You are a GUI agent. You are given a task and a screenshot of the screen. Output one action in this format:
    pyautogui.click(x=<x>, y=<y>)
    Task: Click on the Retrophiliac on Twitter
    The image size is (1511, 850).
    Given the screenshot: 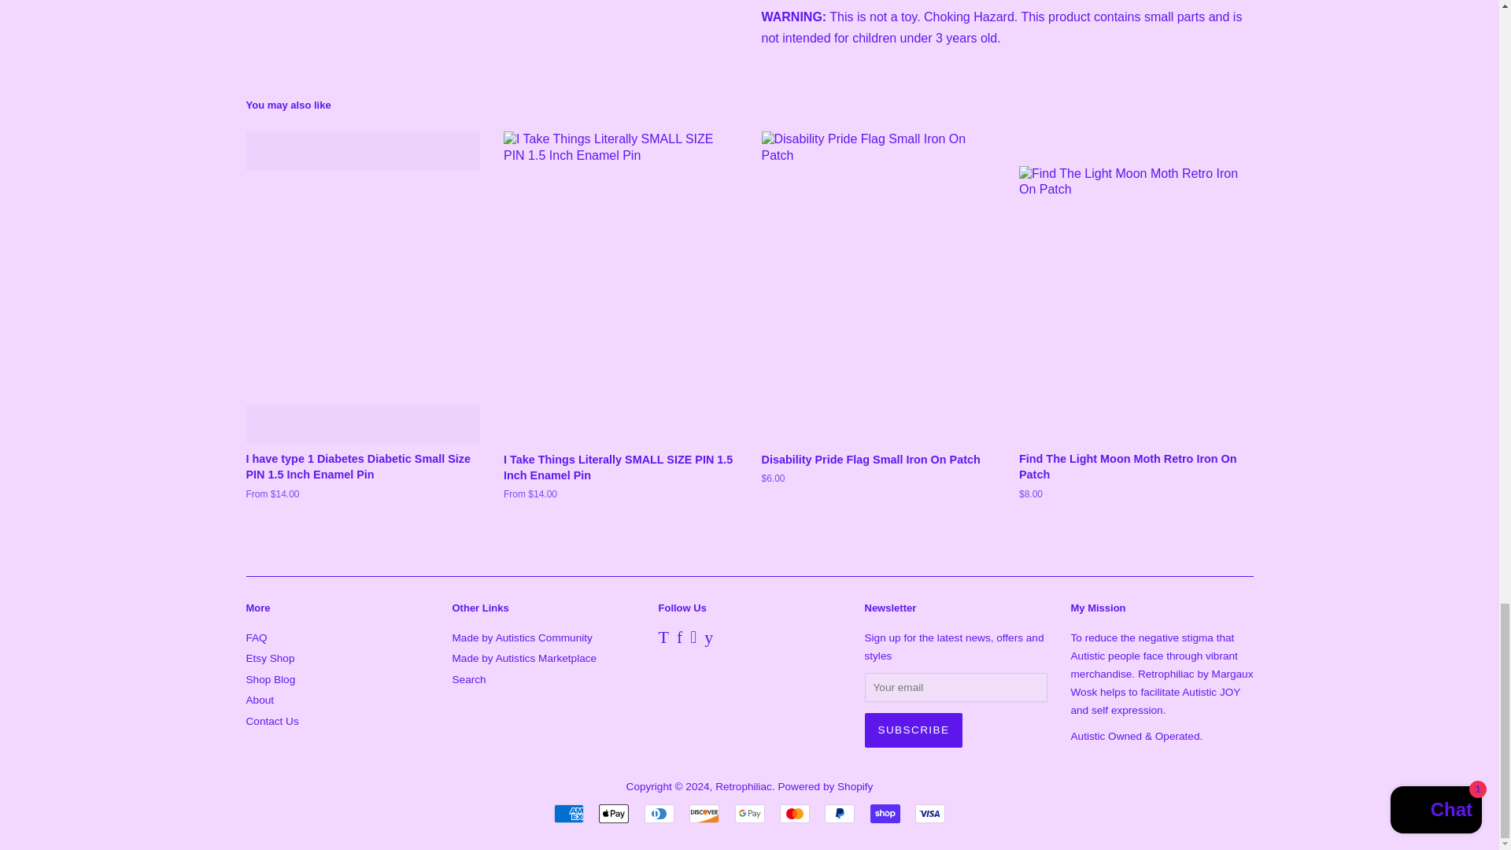 What is the action you would take?
    pyautogui.click(x=663, y=639)
    